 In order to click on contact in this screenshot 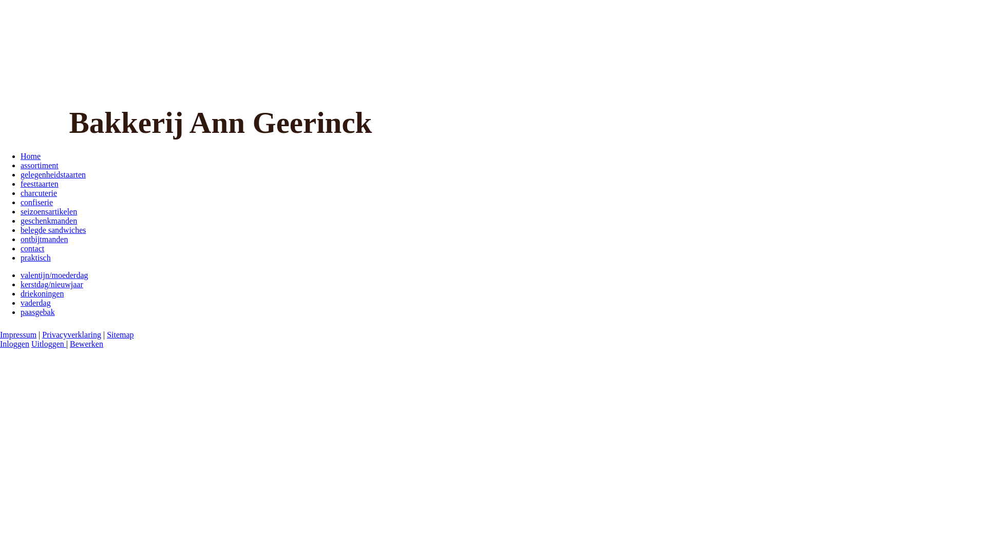, I will do `click(32, 248)`.